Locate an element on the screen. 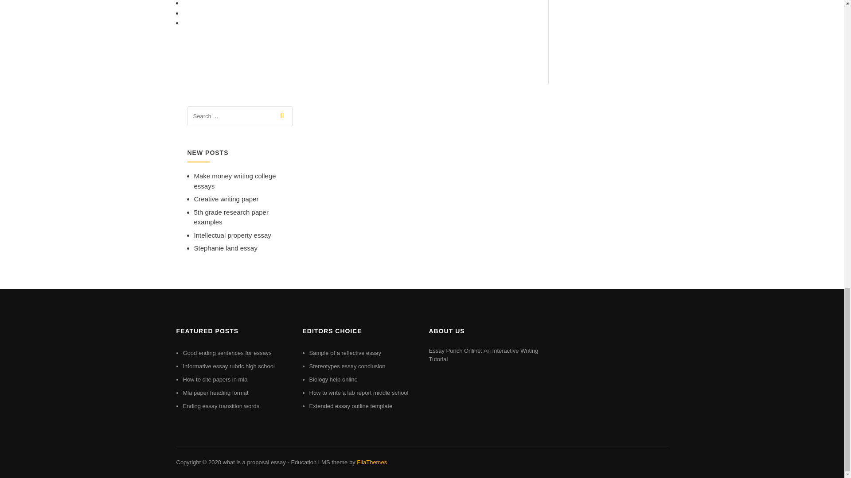 Image resolution: width=851 pixels, height=478 pixels. Extended essay outline template is located at coordinates (351, 406).